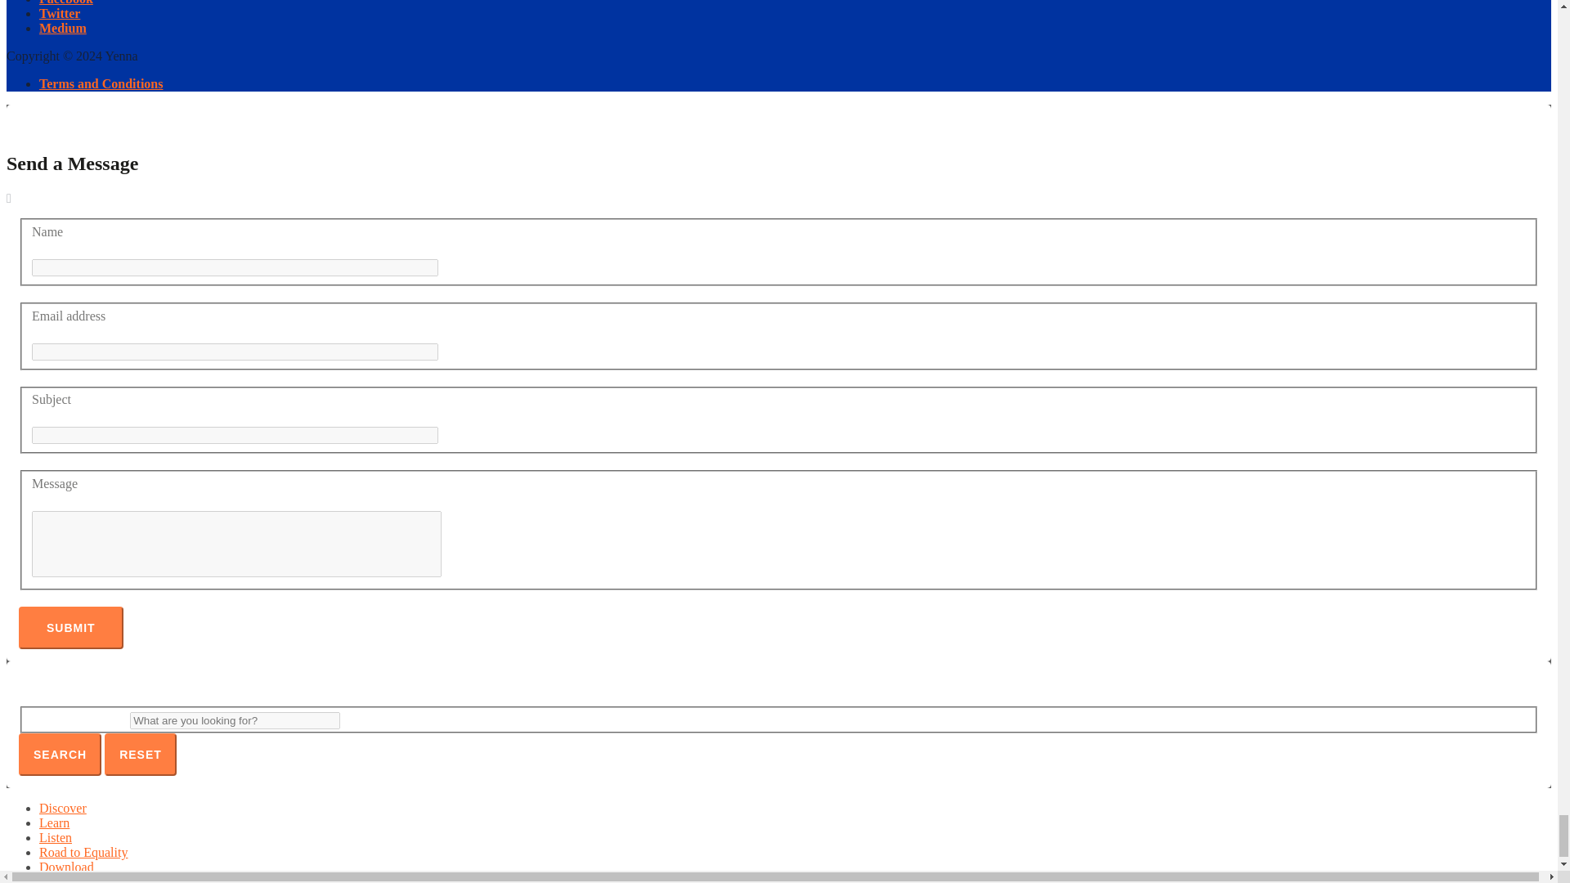 This screenshot has width=1570, height=883. What do you see at coordinates (62, 28) in the screenshot?
I see `Medium` at bounding box center [62, 28].